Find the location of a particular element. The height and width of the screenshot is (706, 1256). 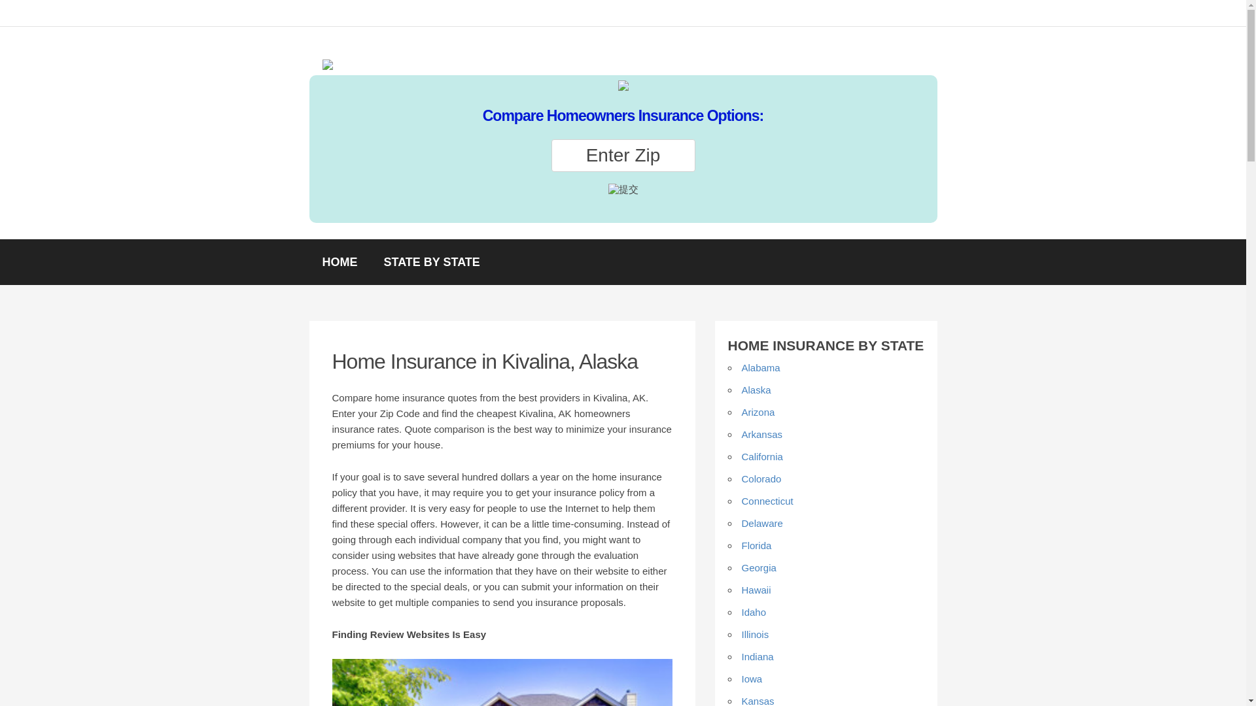

Enter Zip is located at coordinates (623, 156).